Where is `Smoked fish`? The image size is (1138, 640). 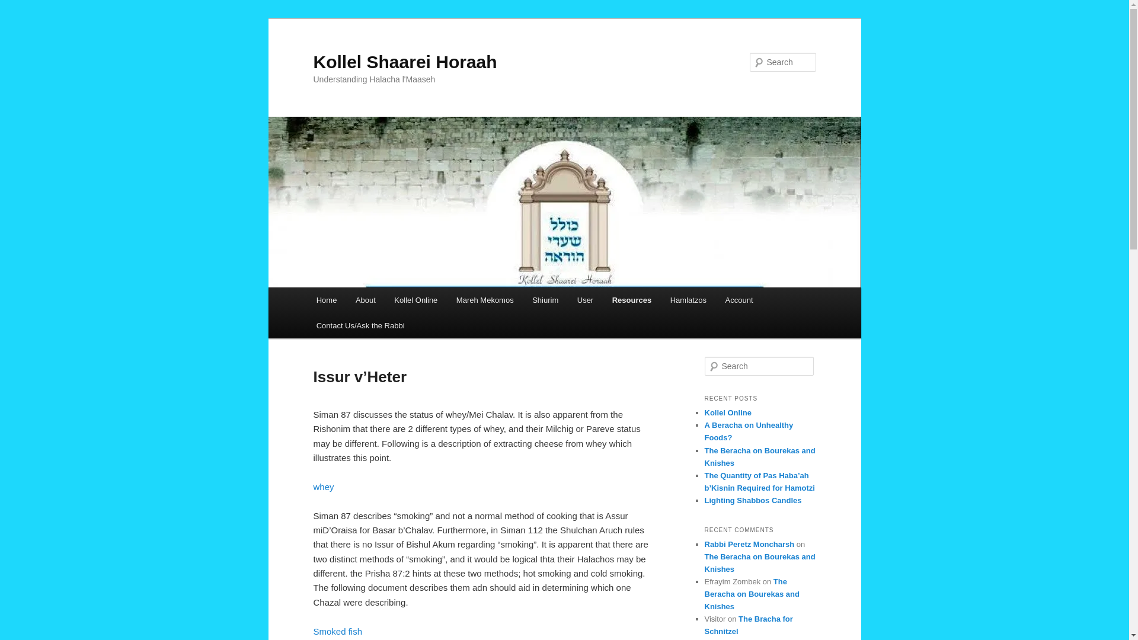 Smoked fish is located at coordinates (337, 631).